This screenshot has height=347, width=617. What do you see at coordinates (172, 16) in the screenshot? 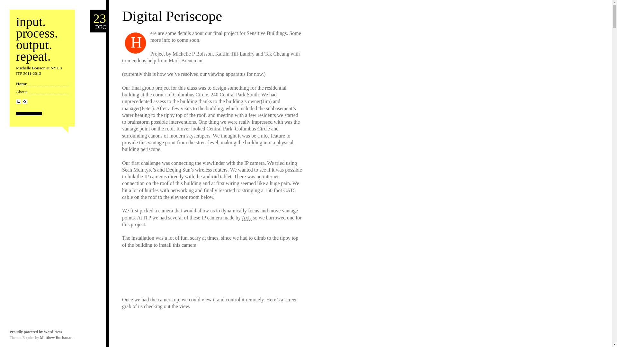
I see `Axis` at bounding box center [172, 16].